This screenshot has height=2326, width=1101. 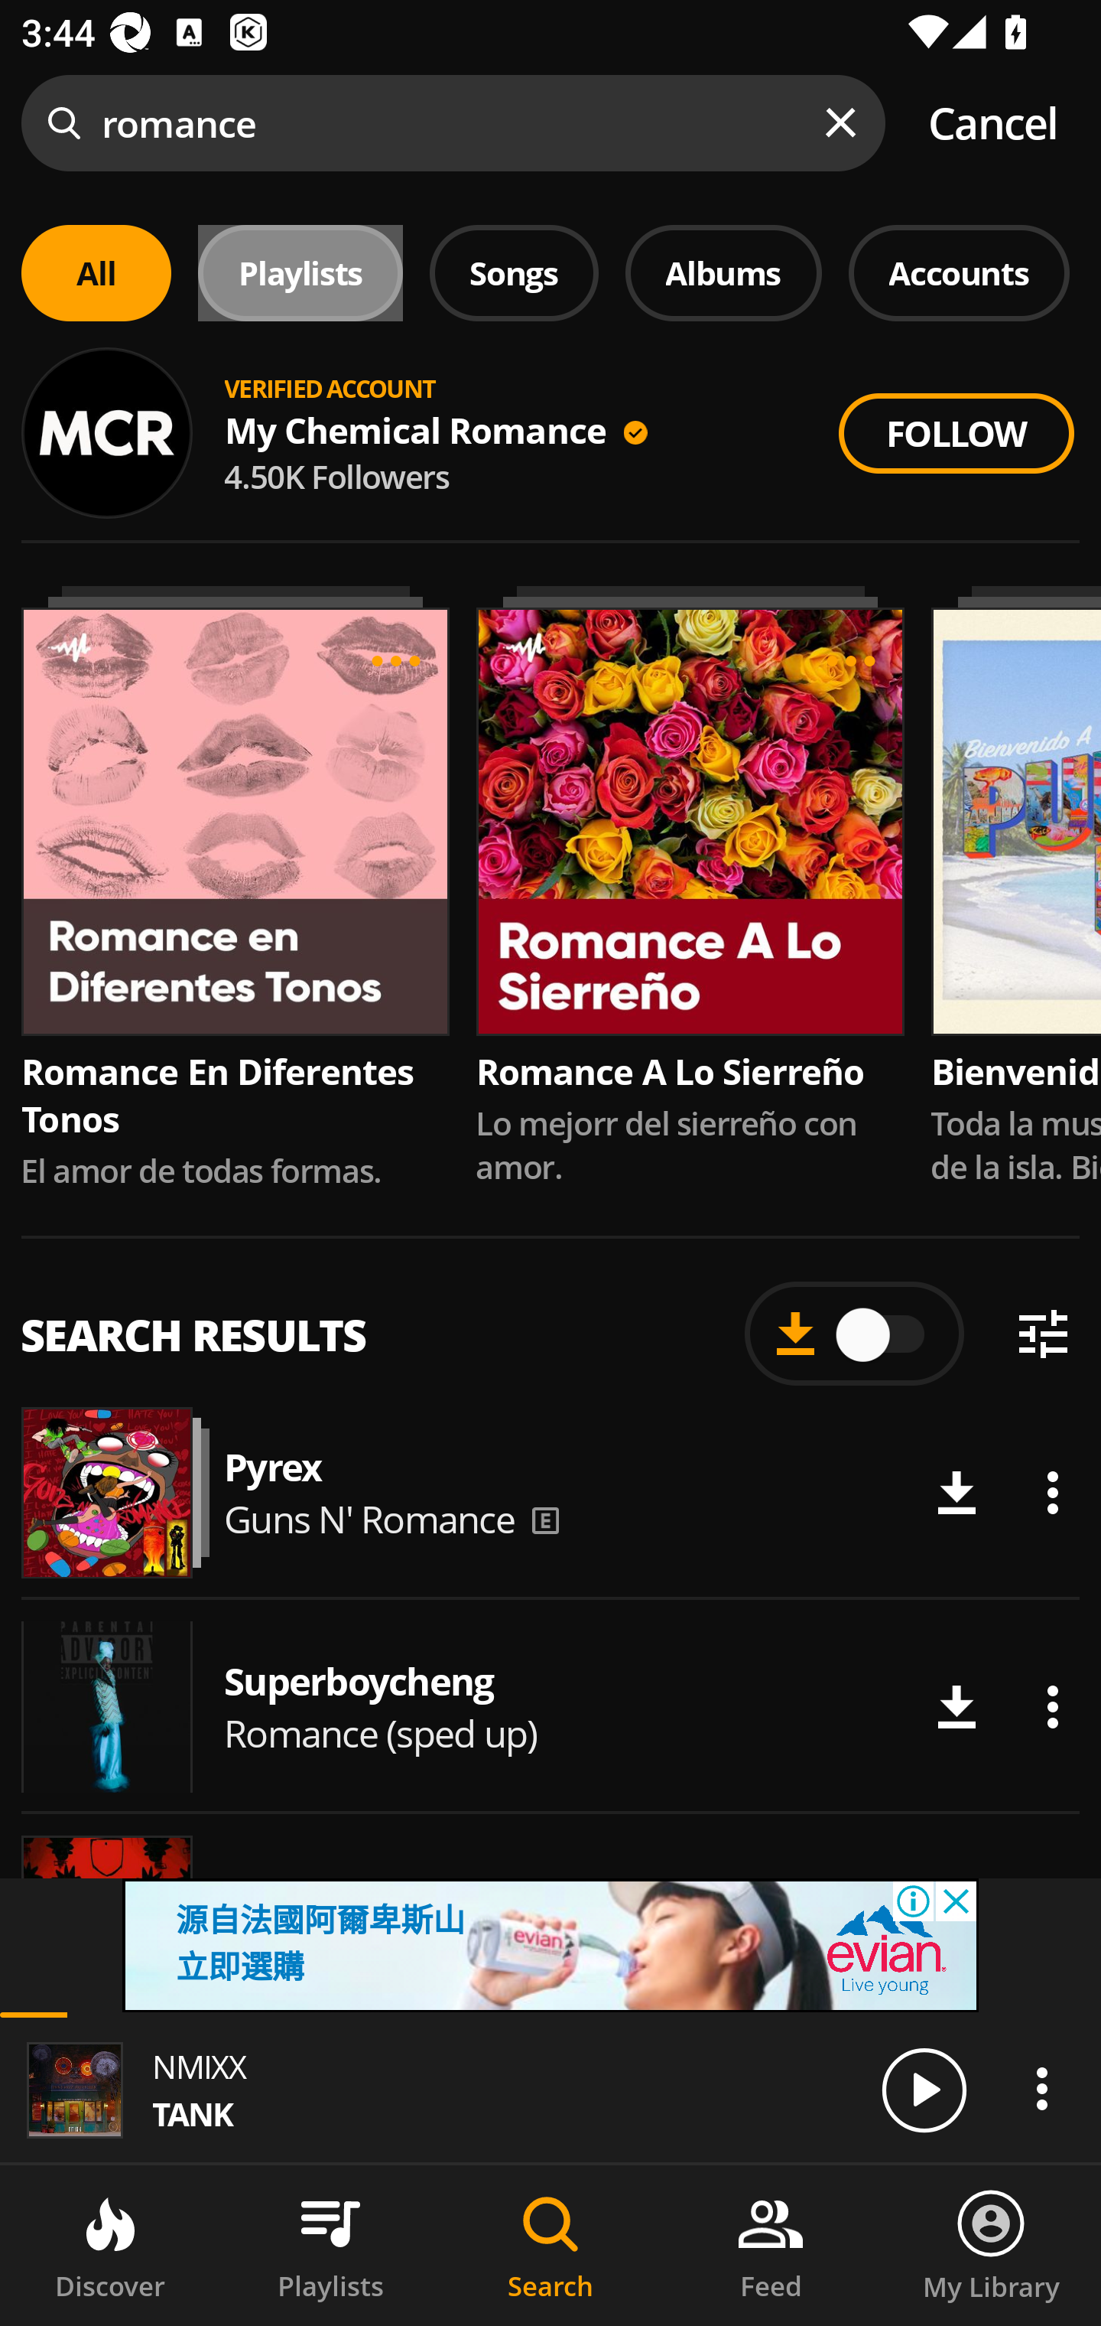 I want to click on Download, so click(x=956, y=1707).